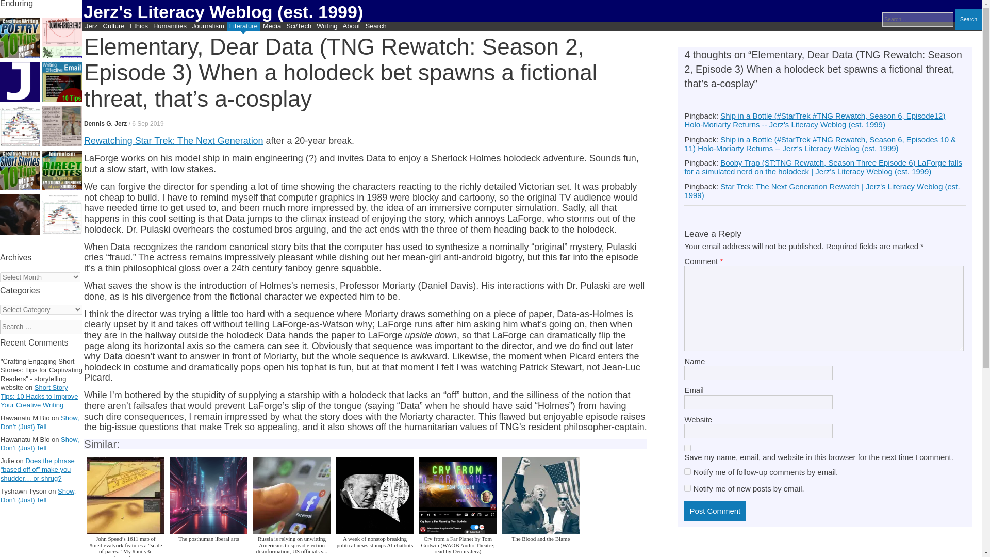 The image size is (990, 557). I want to click on yes, so click(687, 448).